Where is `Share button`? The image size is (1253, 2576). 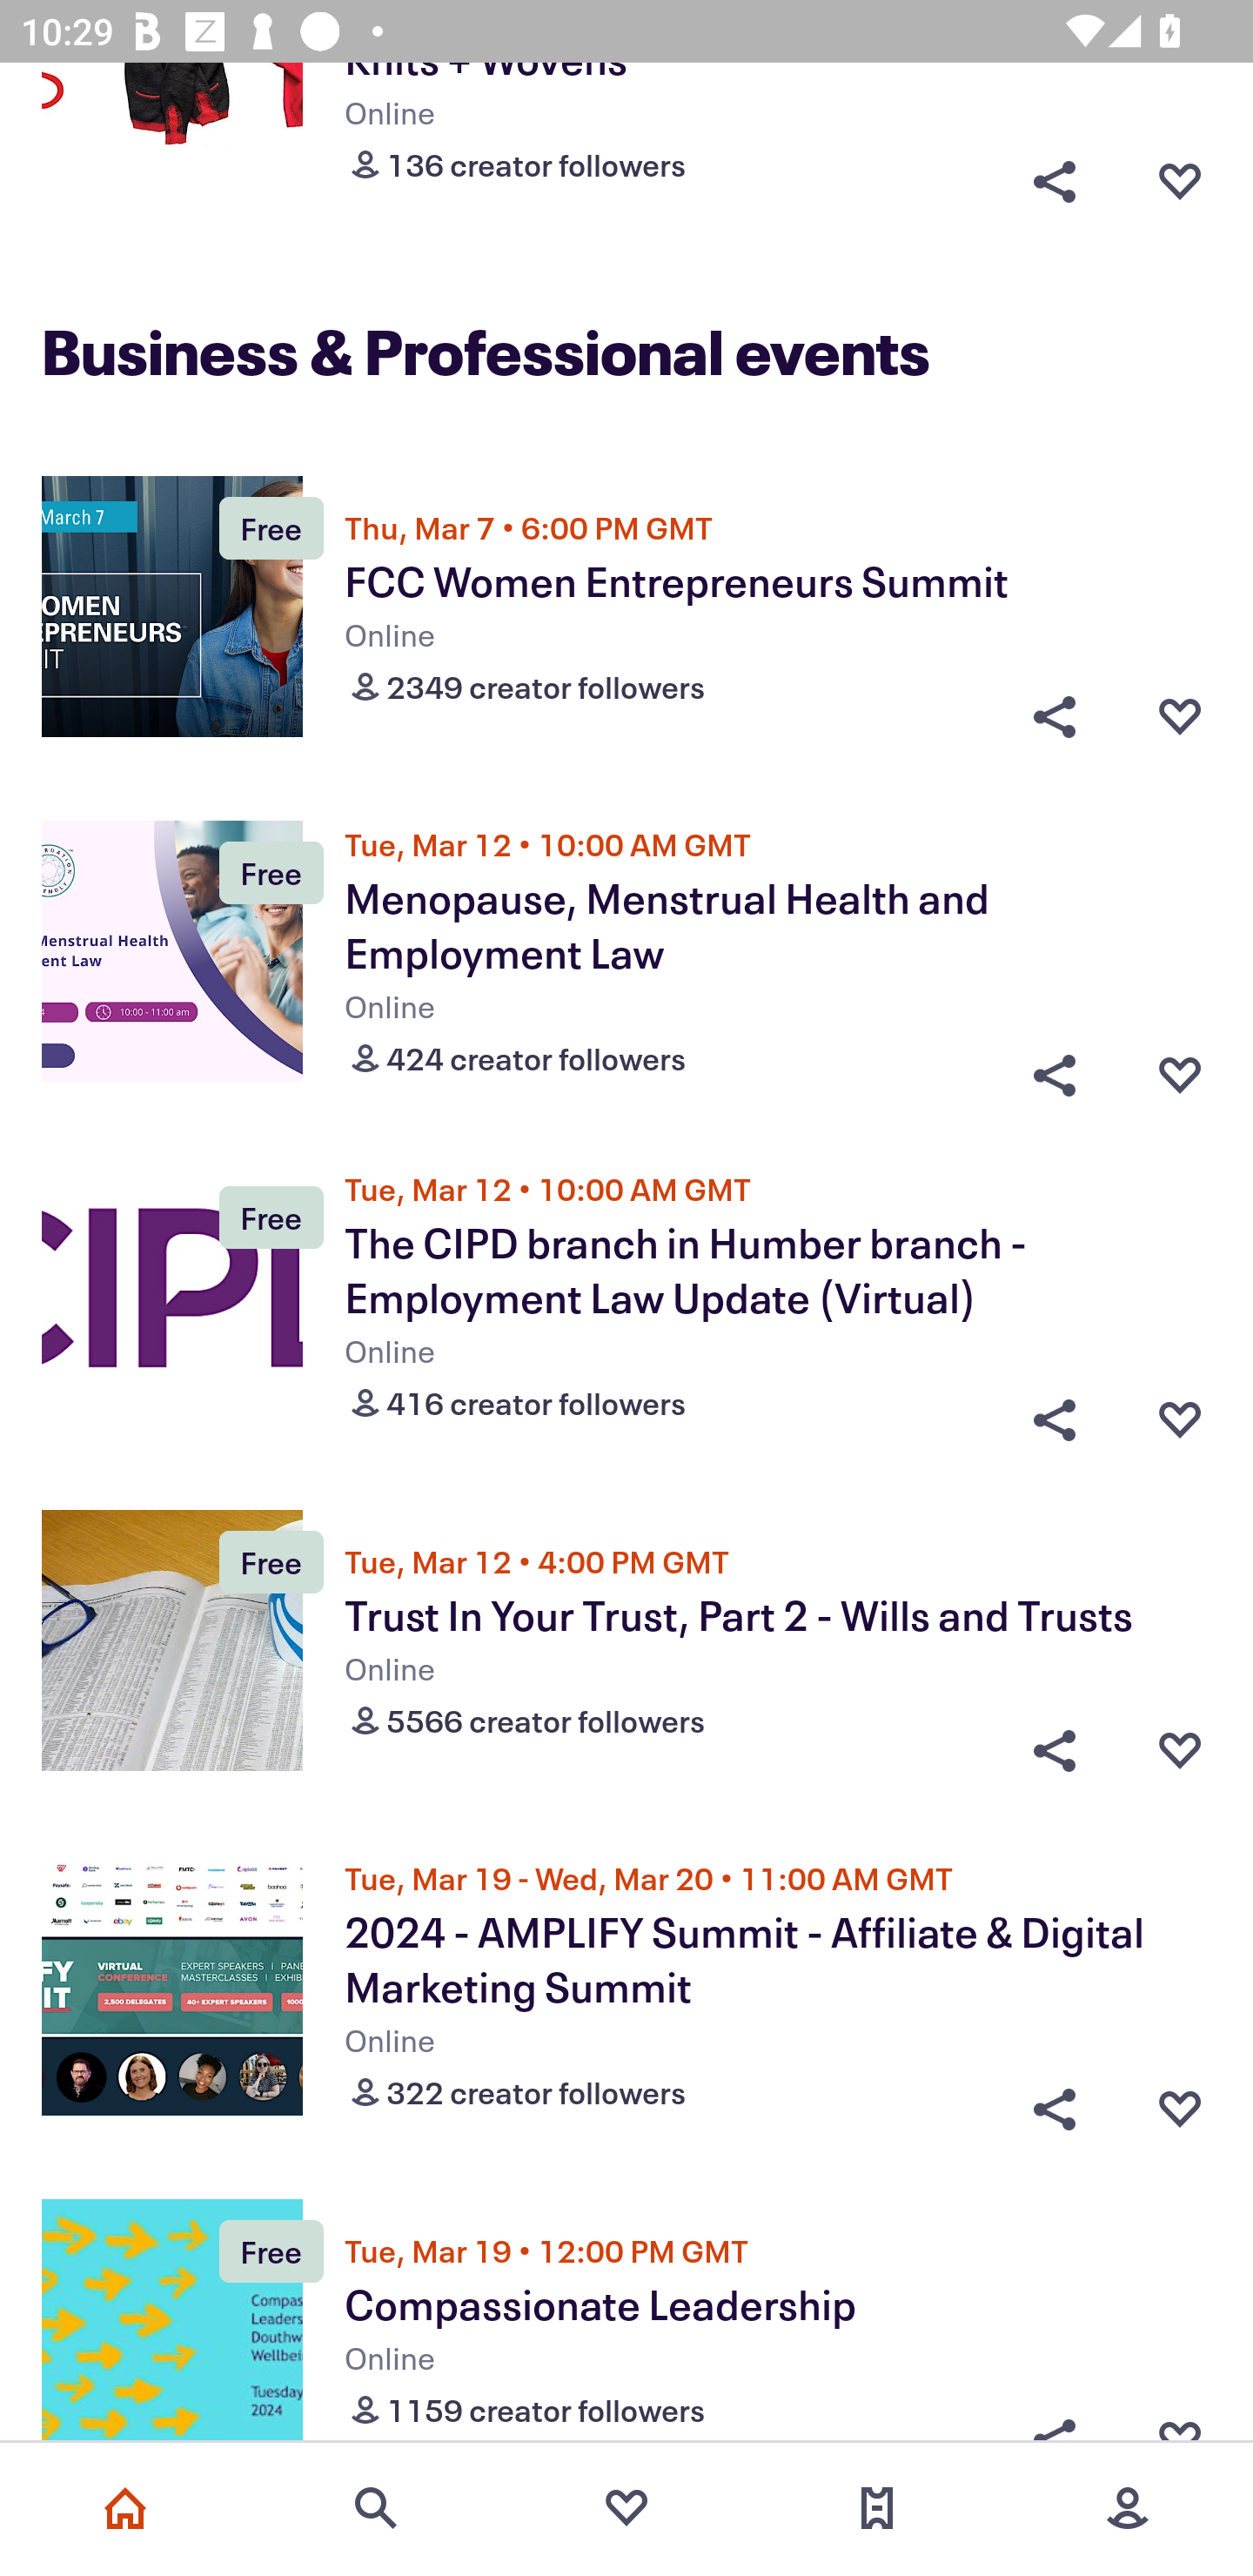
Share button is located at coordinates (1055, 174).